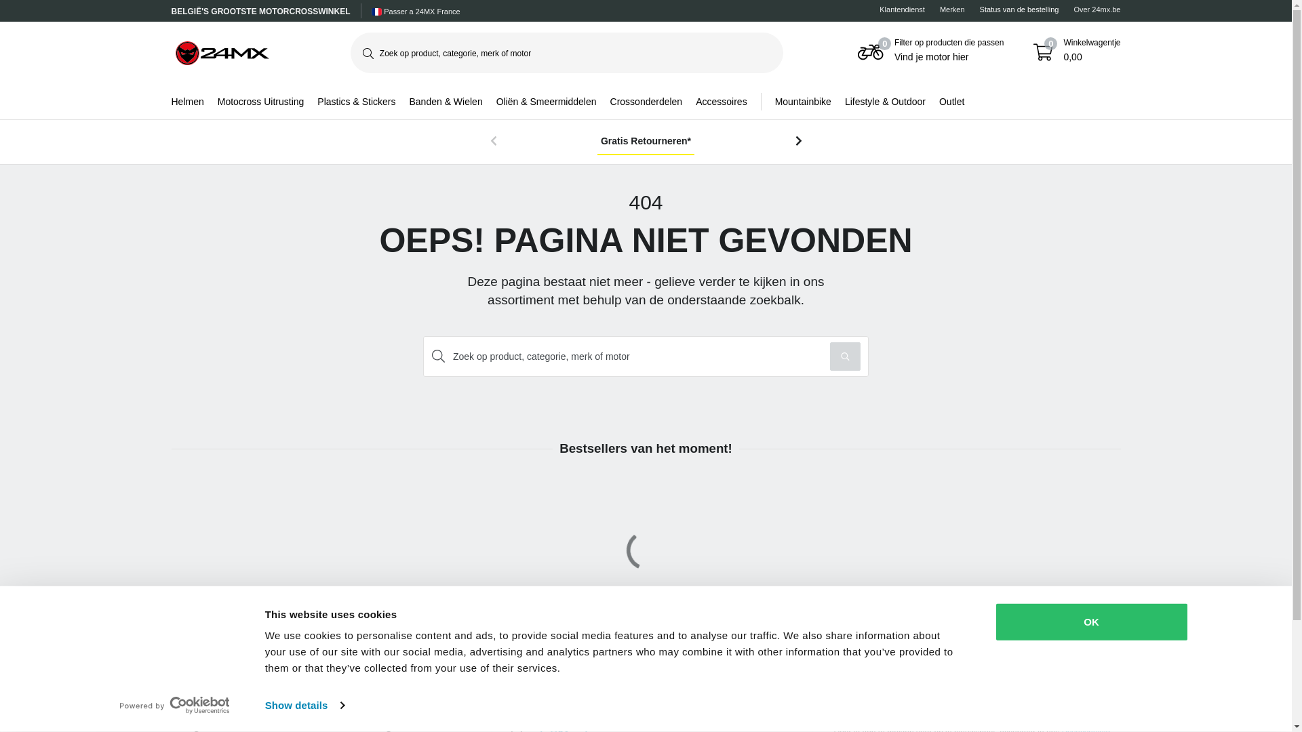 The height and width of the screenshot is (732, 1302). What do you see at coordinates (1091, 622) in the screenshot?
I see `OK` at bounding box center [1091, 622].